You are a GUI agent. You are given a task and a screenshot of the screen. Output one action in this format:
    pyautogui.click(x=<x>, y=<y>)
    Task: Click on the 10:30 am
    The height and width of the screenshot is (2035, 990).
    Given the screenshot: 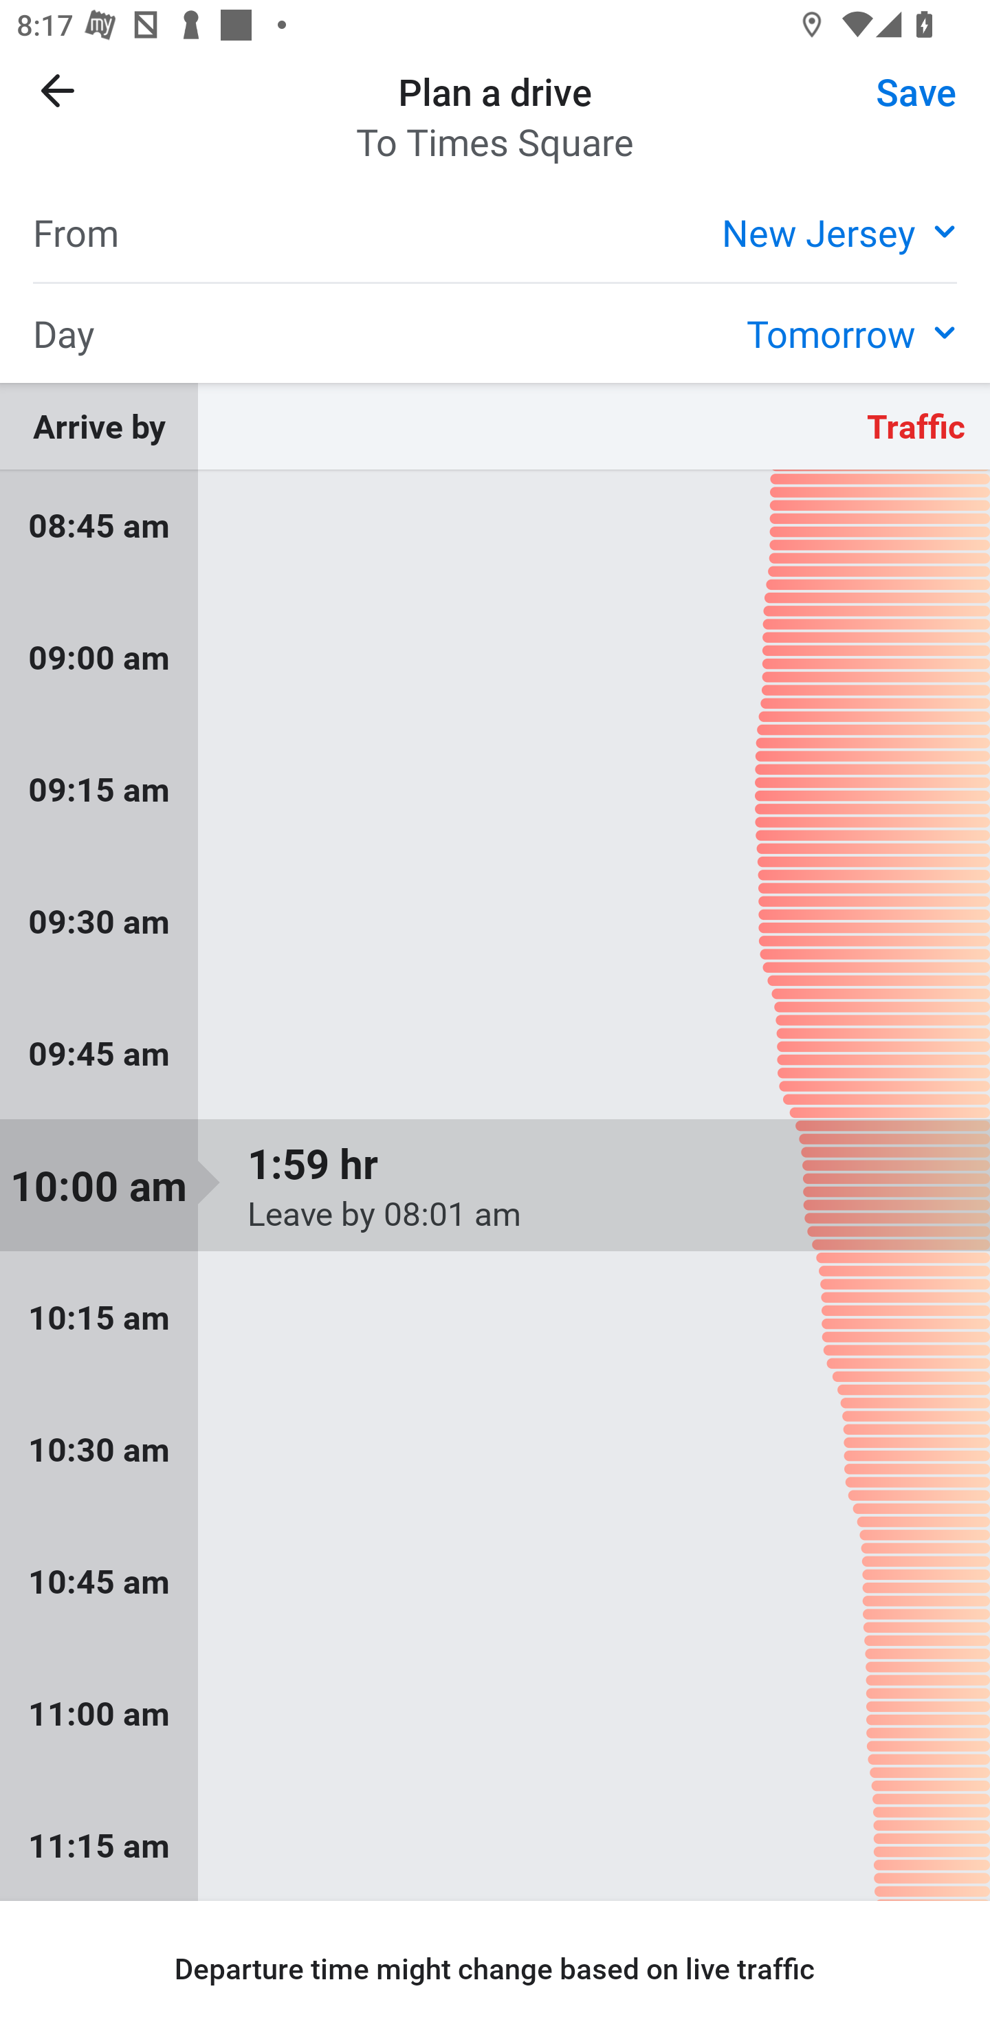 What is the action you would take?
    pyautogui.click(x=495, y=1449)
    